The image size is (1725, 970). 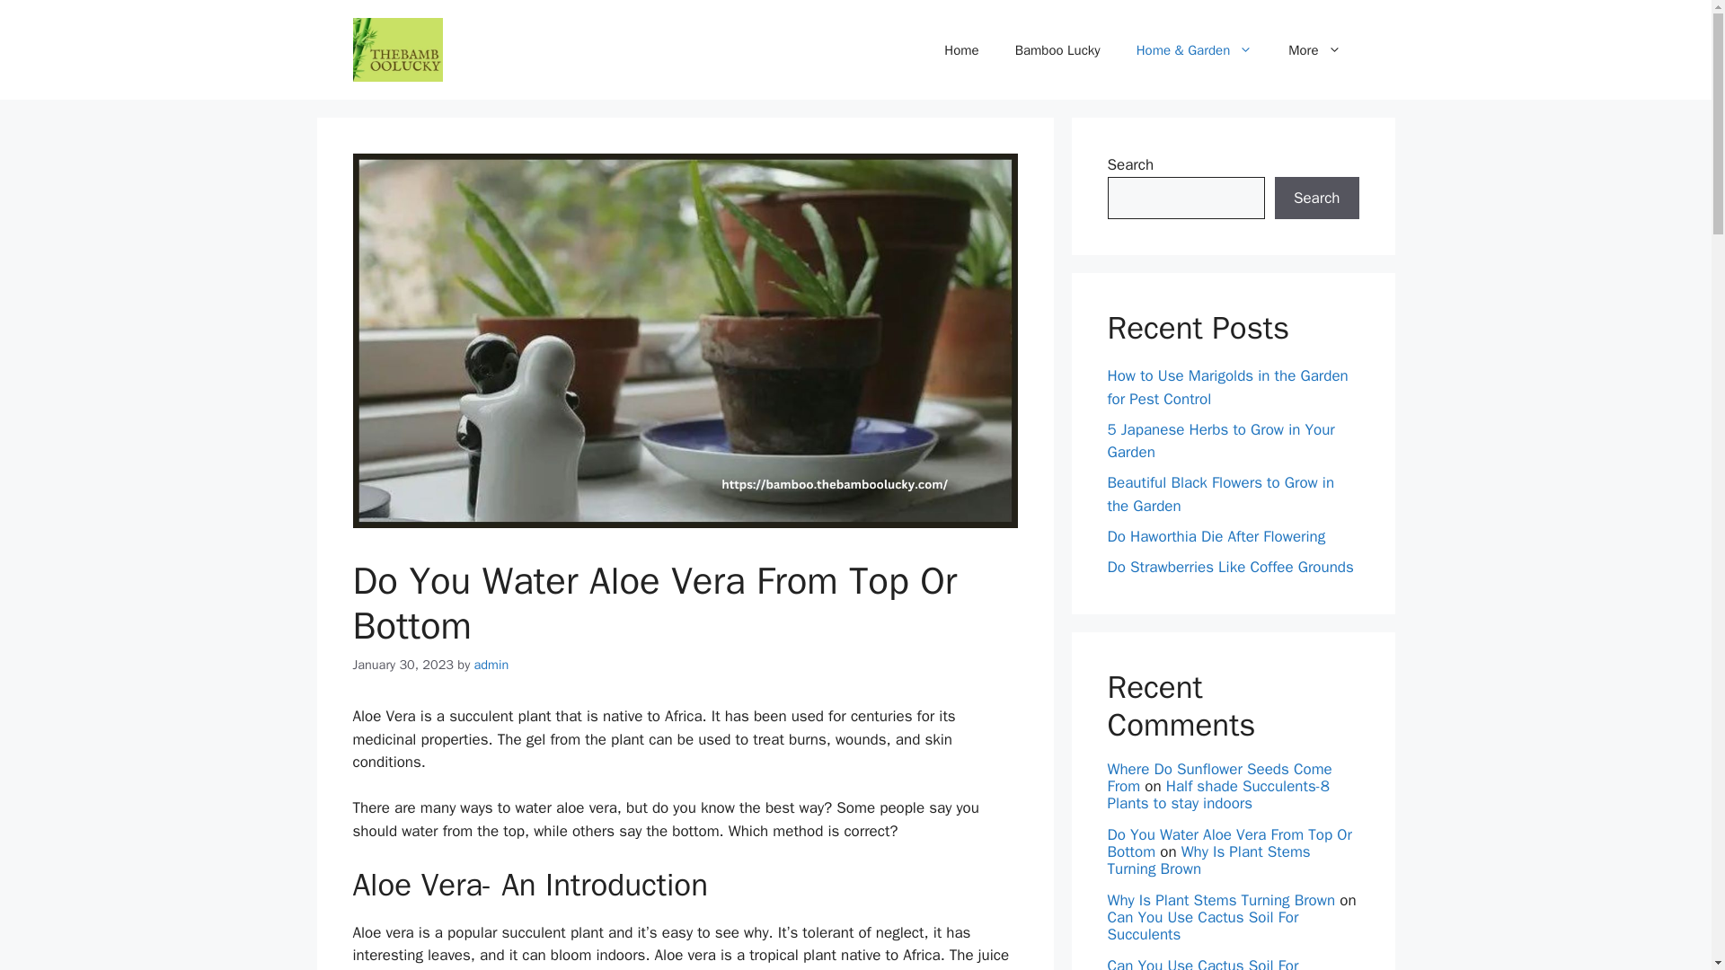 I want to click on admin, so click(x=491, y=665).